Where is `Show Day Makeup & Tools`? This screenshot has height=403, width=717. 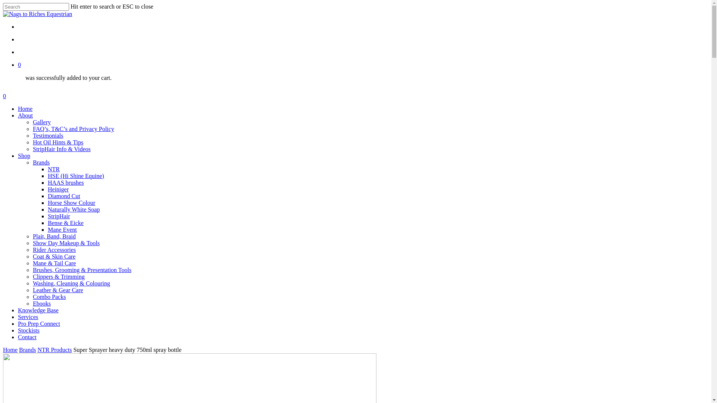 Show Day Makeup & Tools is located at coordinates (66, 243).